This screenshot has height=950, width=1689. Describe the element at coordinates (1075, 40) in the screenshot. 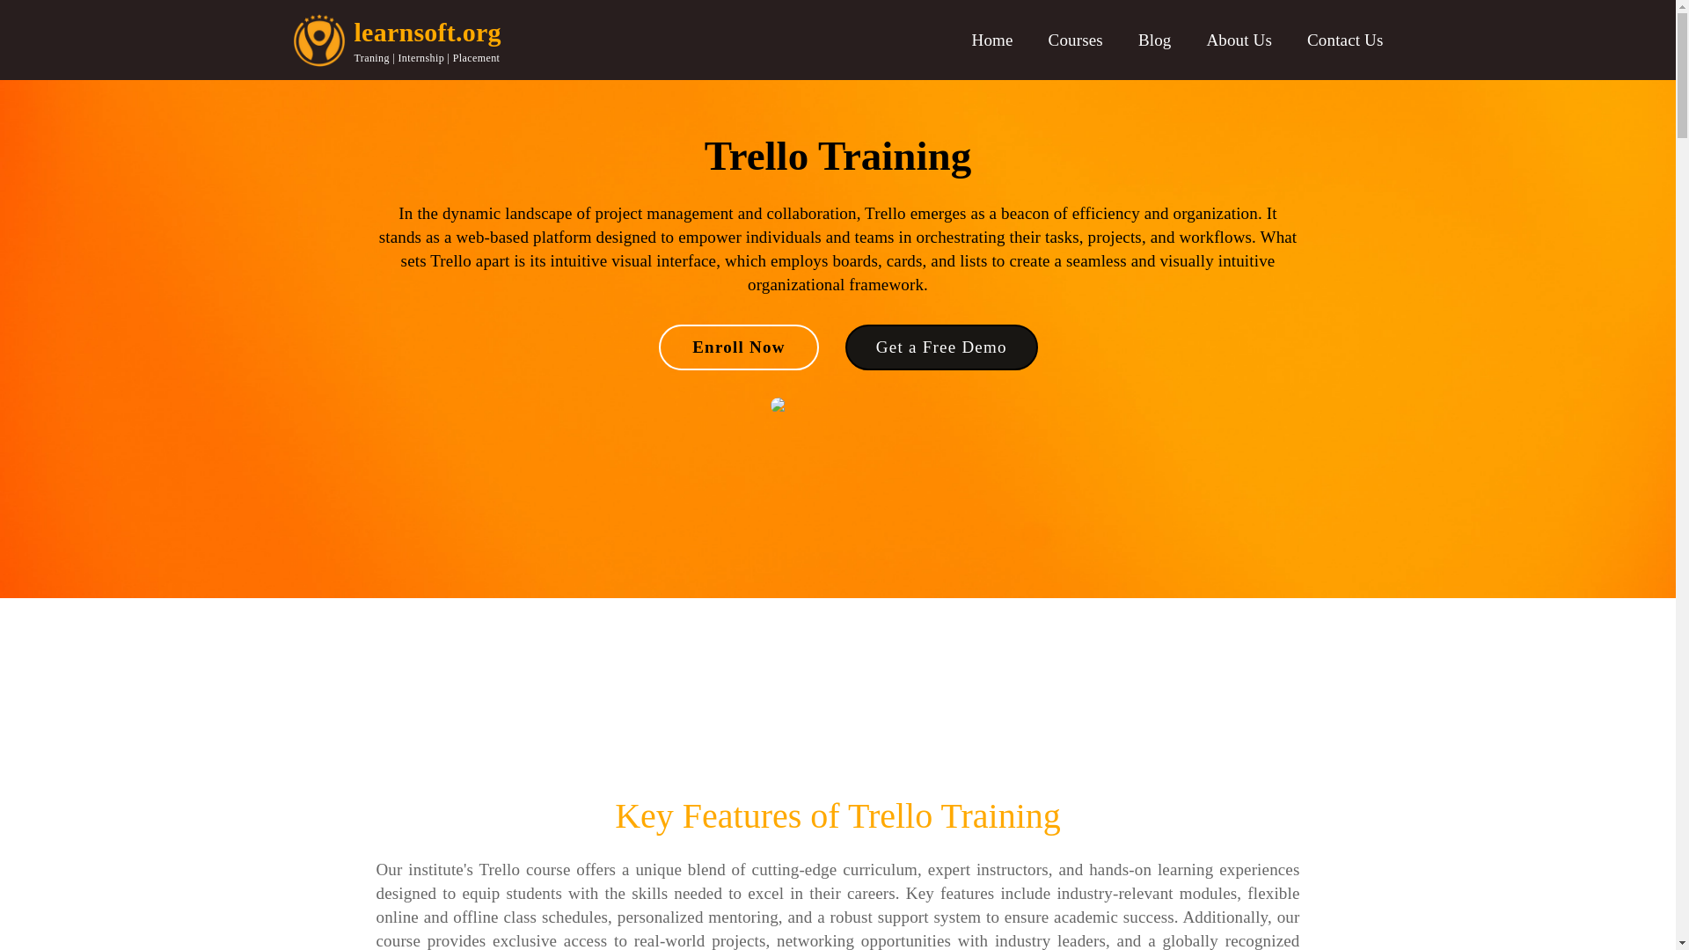

I see `Courses` at that location.